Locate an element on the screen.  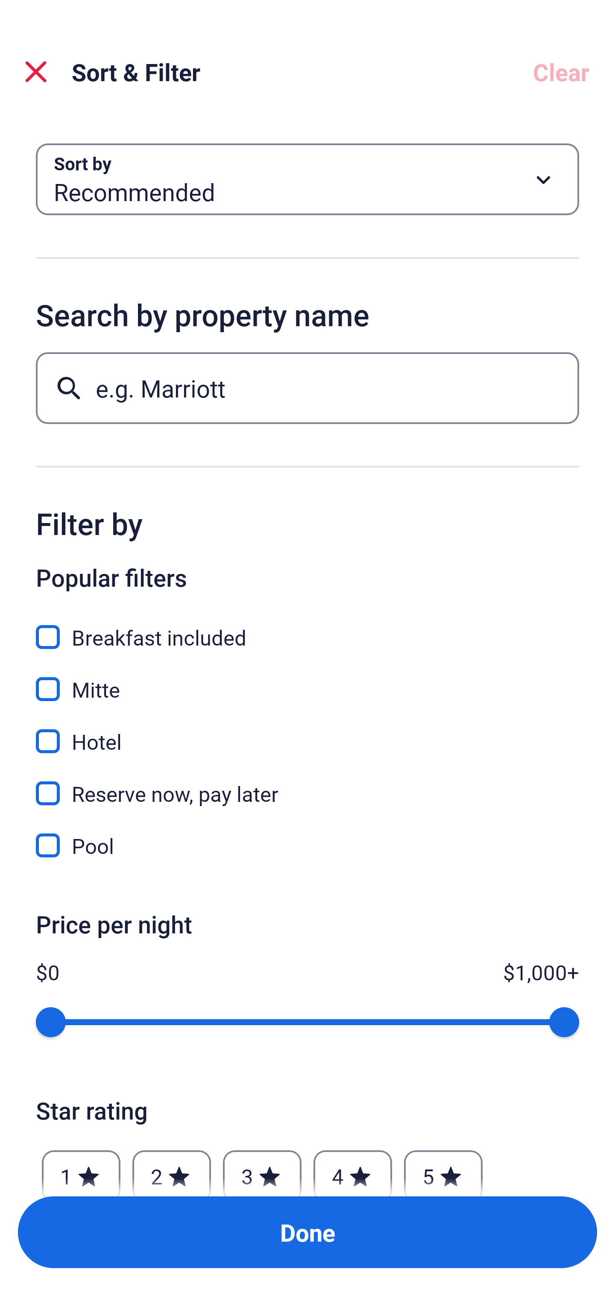
Sort by Button Recommended is located at coordinates (307, 179).